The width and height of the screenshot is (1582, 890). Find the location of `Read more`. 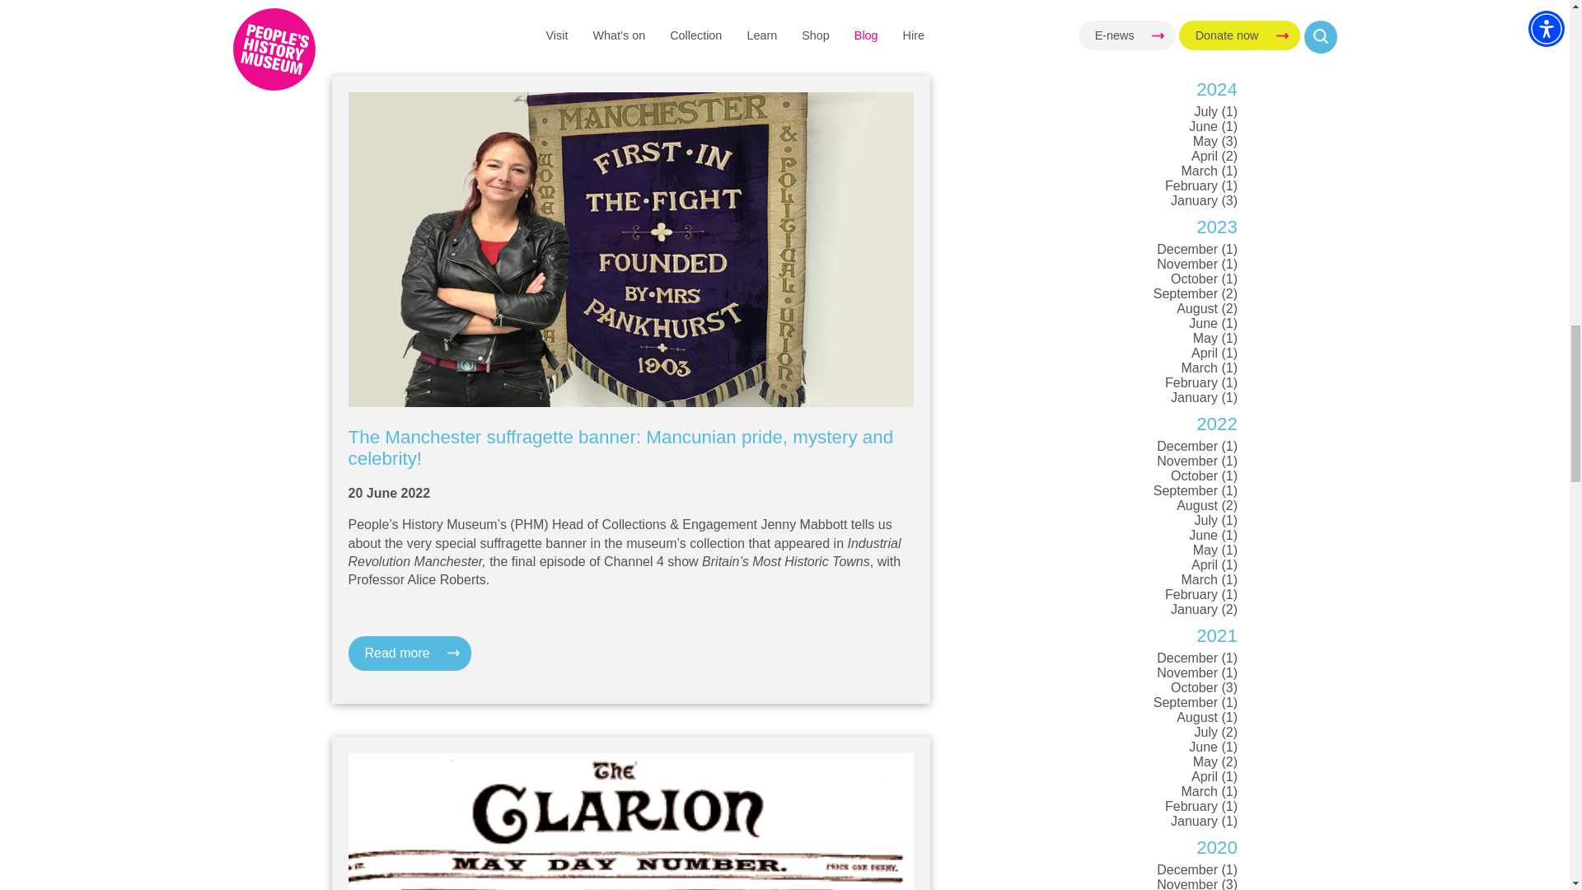

Read more is located at coordinates (409, 4).